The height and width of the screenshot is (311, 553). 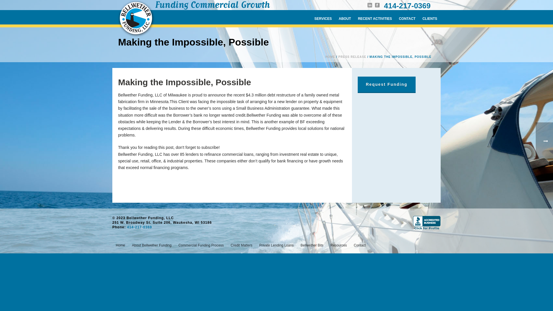 What do you see at coordinates (430, 17) in the screenshot?
I see `CLIENTS` at bounding box center [430, 17].